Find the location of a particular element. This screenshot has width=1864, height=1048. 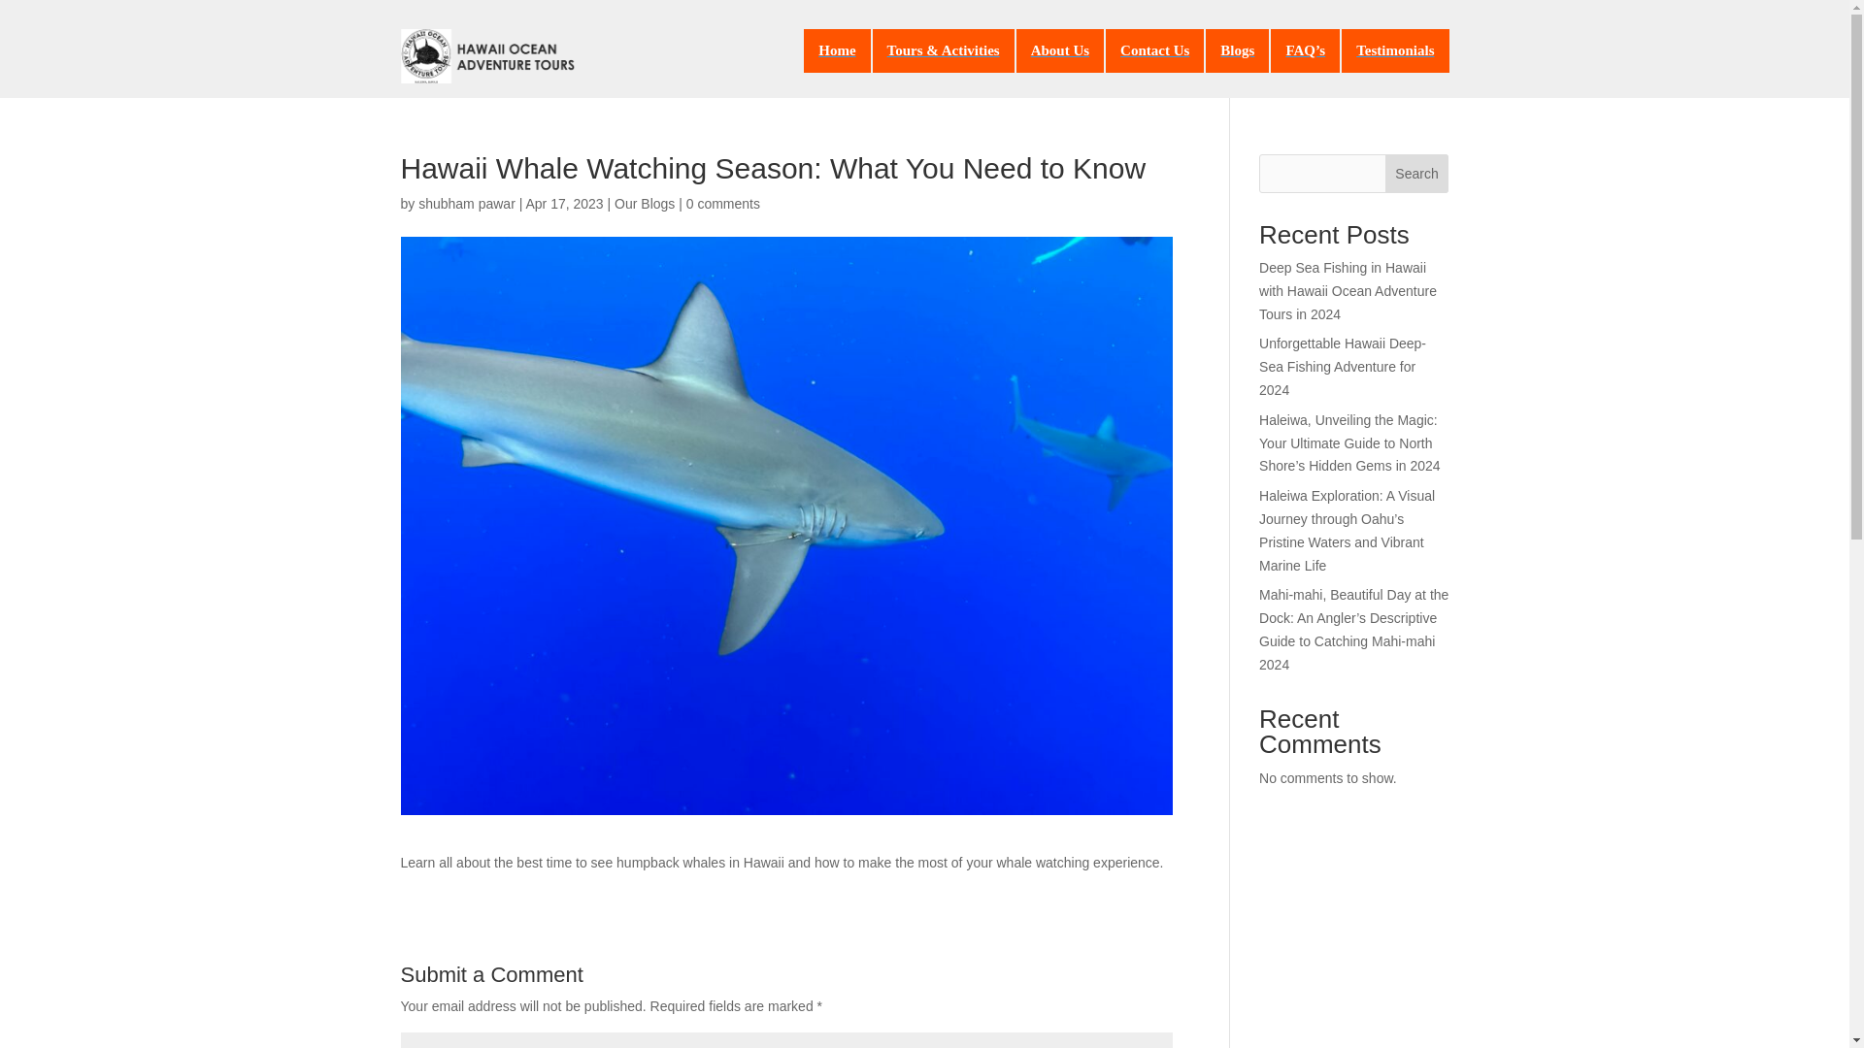

Home is located at coordinates (837, 50).